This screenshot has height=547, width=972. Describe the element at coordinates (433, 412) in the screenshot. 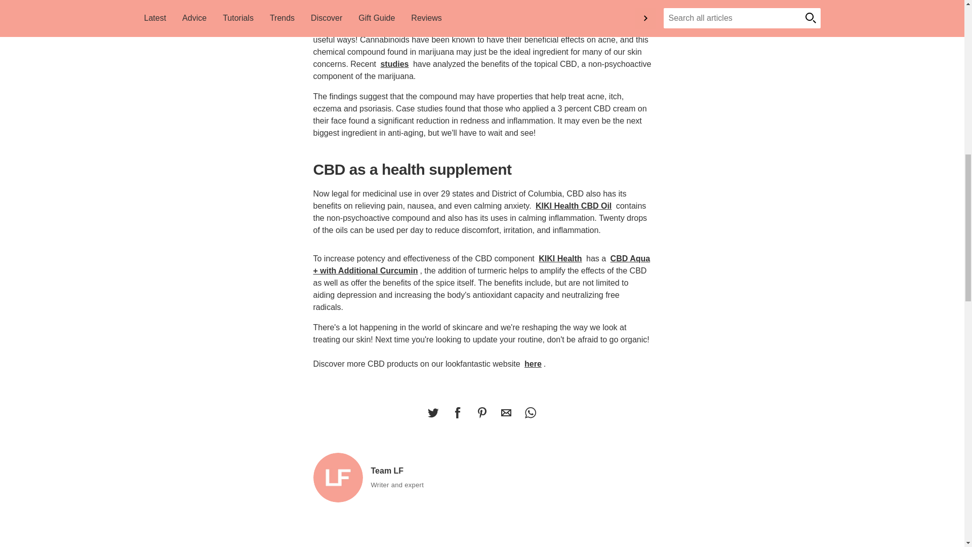

I see `Share this on Twitter` at that location.